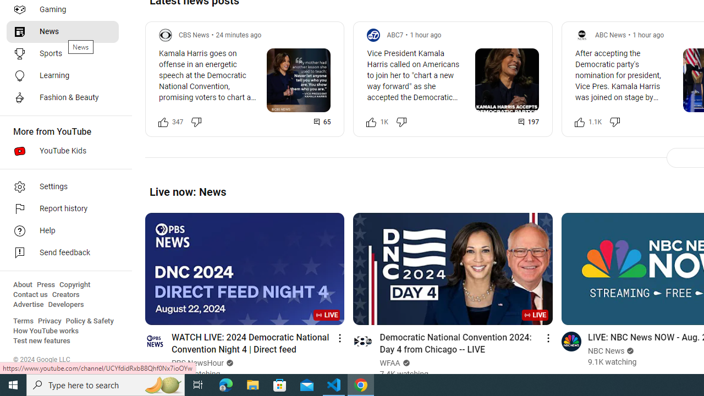 The height and width of the screenshot is (396, 704). Describe the element at coordinates (395, 35) in the screenshot. I see `ABC7` at that location.